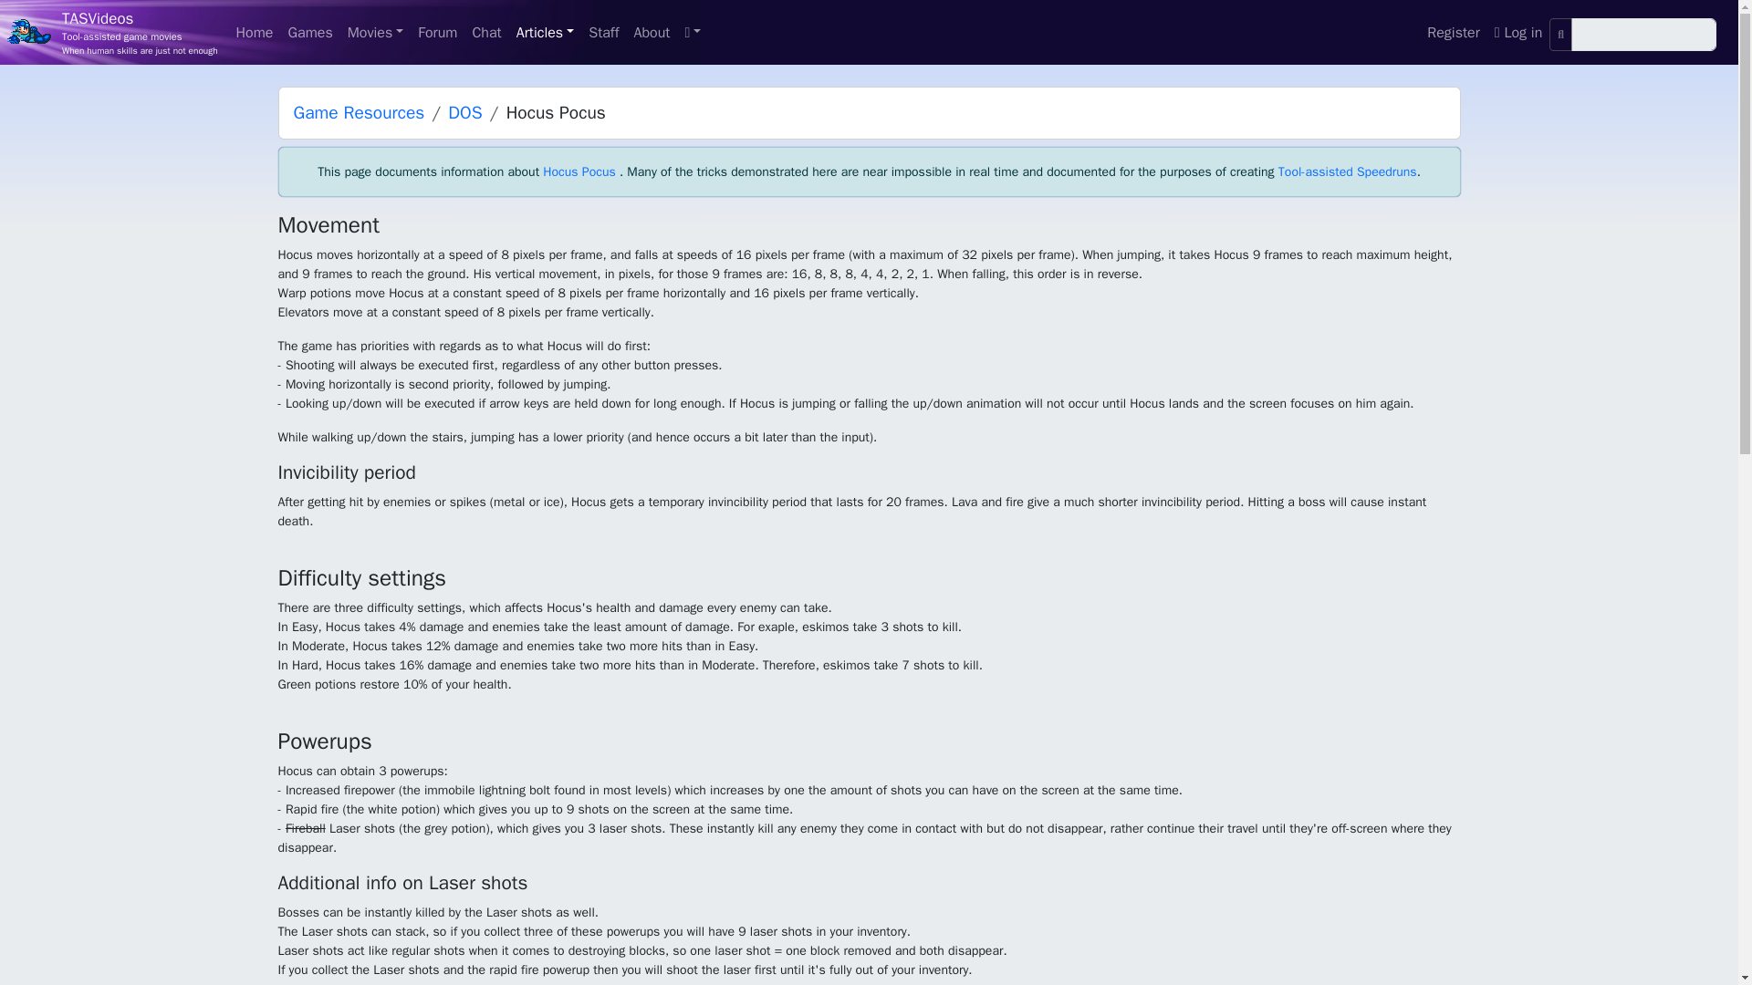 Image resolution: width=1752 pixels, height=985 pixels. What do you see at coordinates (1453, 33) in the screenshot?
I see `Register` at bounding box center [1453, 33].